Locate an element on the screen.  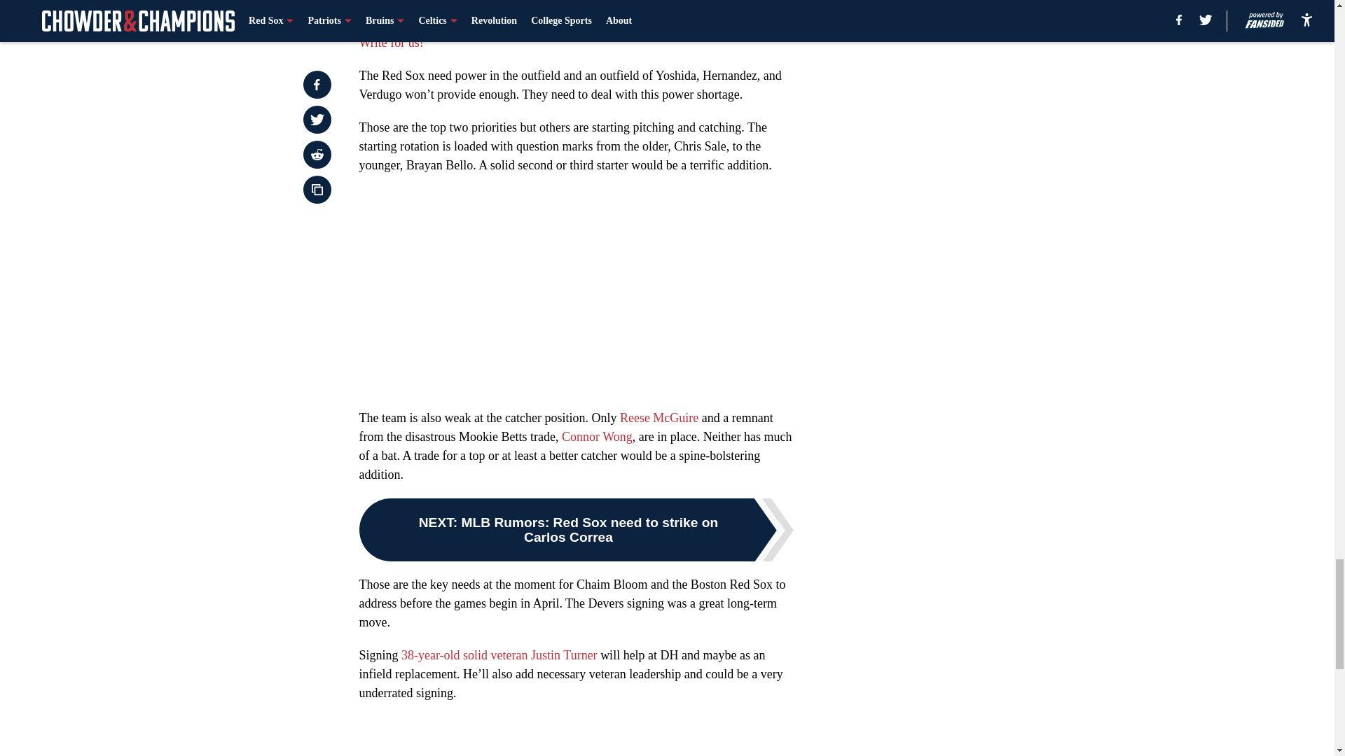
Write for us! is located at coordinates (391, 42).